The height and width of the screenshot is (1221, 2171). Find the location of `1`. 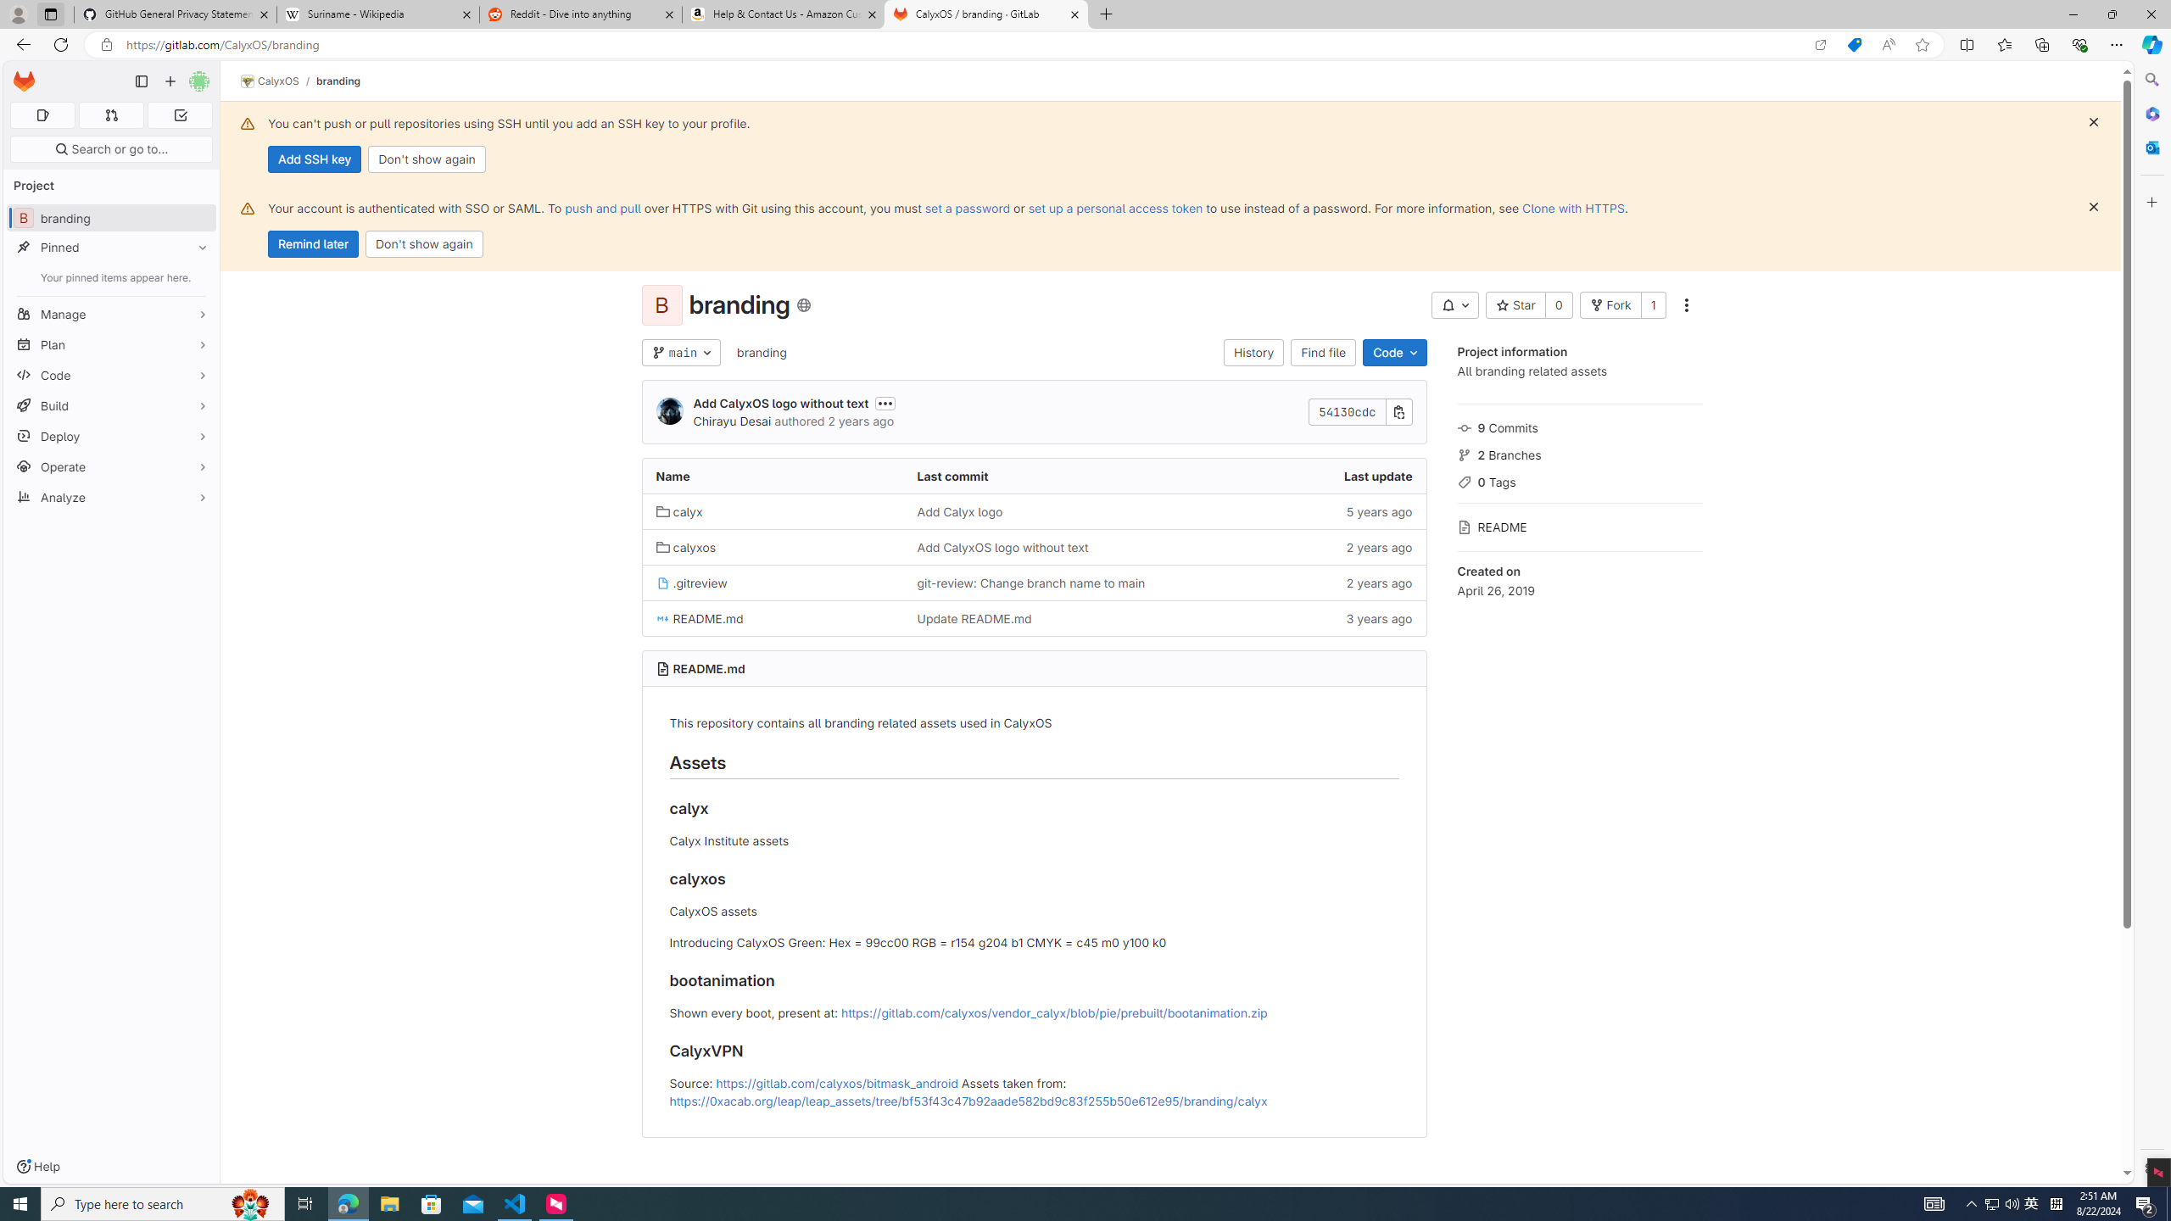

1 is located at coordinates (1653, 305).